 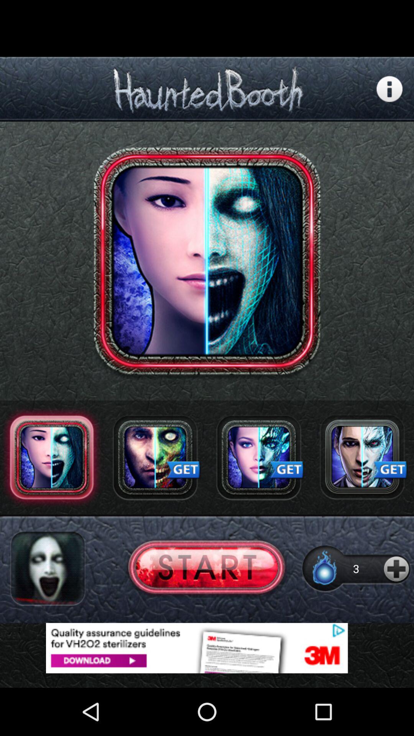 I want to click on get selected frame, so click(x=259, y=457).